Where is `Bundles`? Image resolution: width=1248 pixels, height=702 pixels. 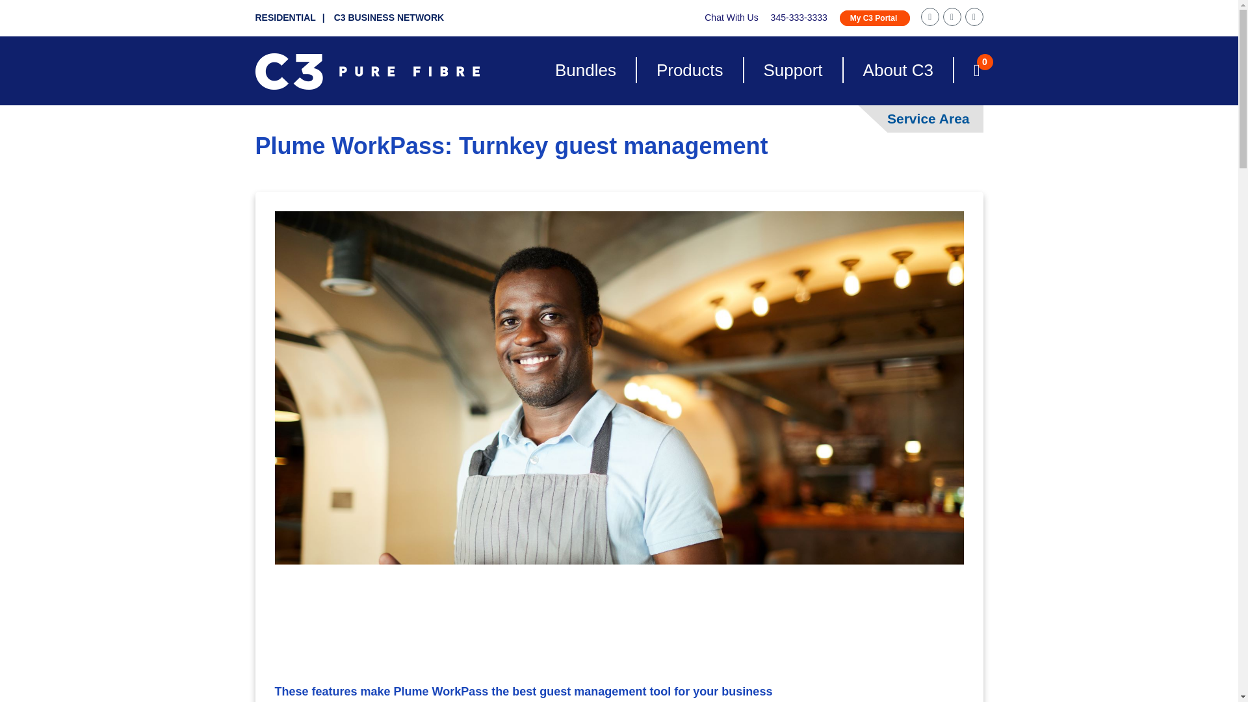 Bundles is located at coordinates (585, 70).